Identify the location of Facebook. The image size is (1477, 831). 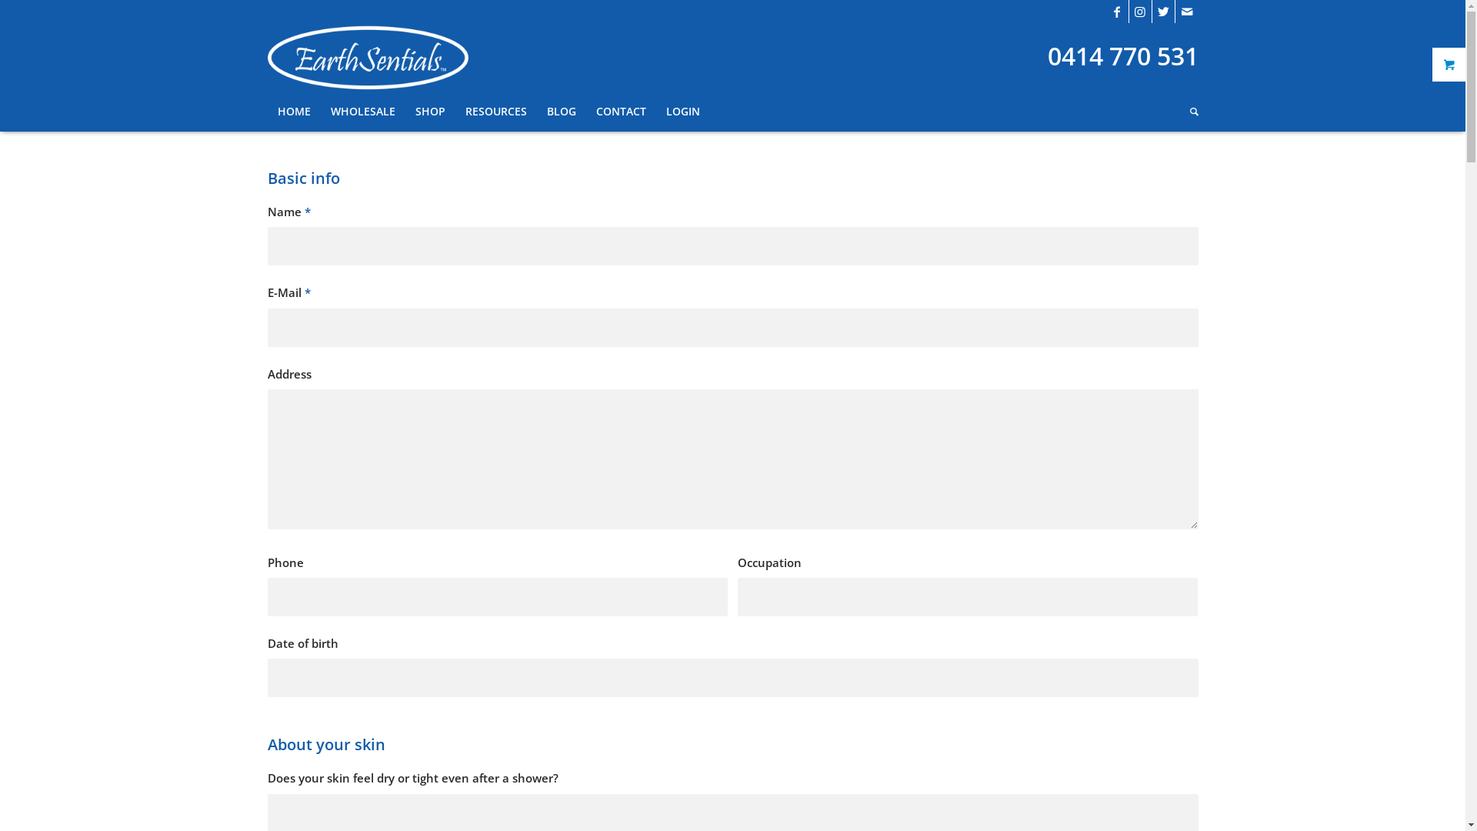
(1117, 12).